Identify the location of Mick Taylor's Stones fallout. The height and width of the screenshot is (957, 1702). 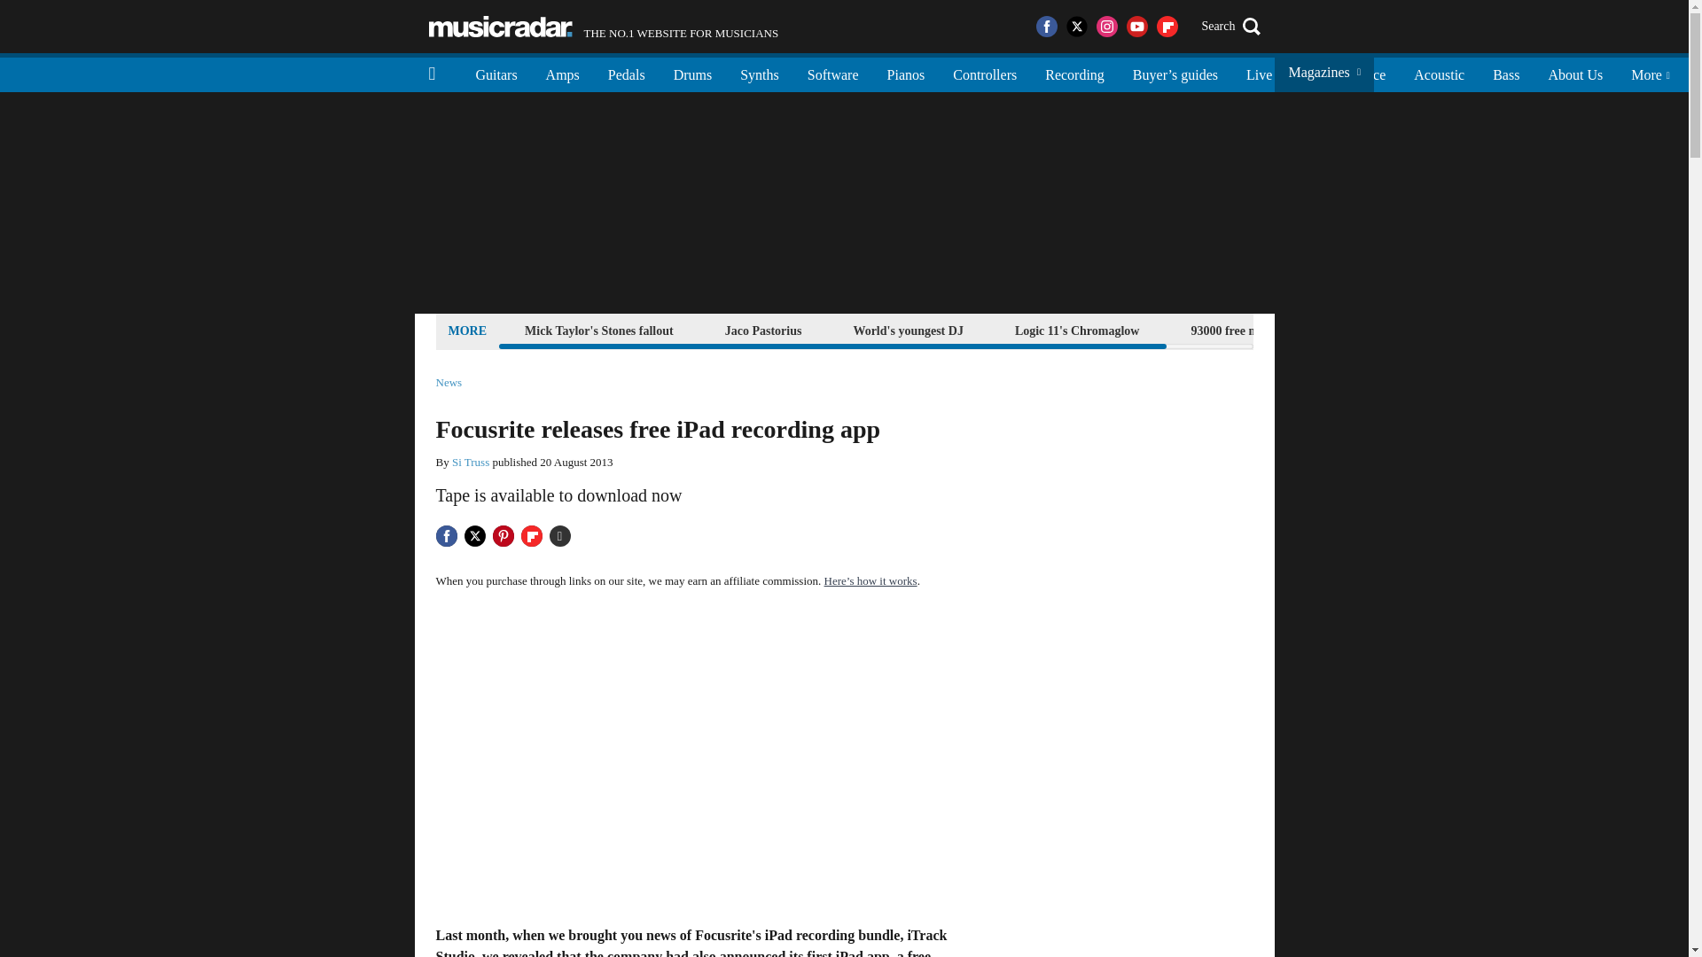
(1439, 73).